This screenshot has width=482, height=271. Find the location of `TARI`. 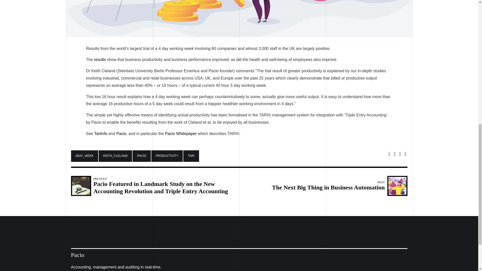

TARI is located at coordinates (100, 133).